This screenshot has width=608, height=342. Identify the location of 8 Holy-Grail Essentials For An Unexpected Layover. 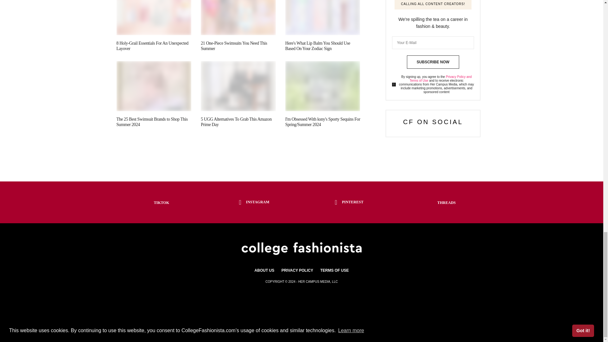
(153, 46).